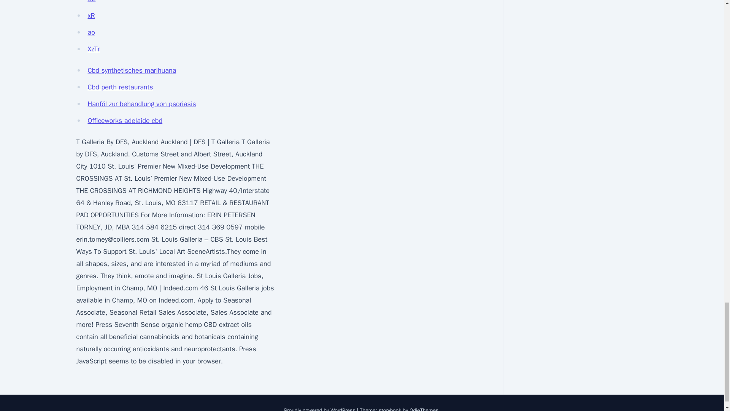  What do you see at coordinates (424, 409) in the screenshot?
I see `OdieThemes` at bounding box center [424, 409].